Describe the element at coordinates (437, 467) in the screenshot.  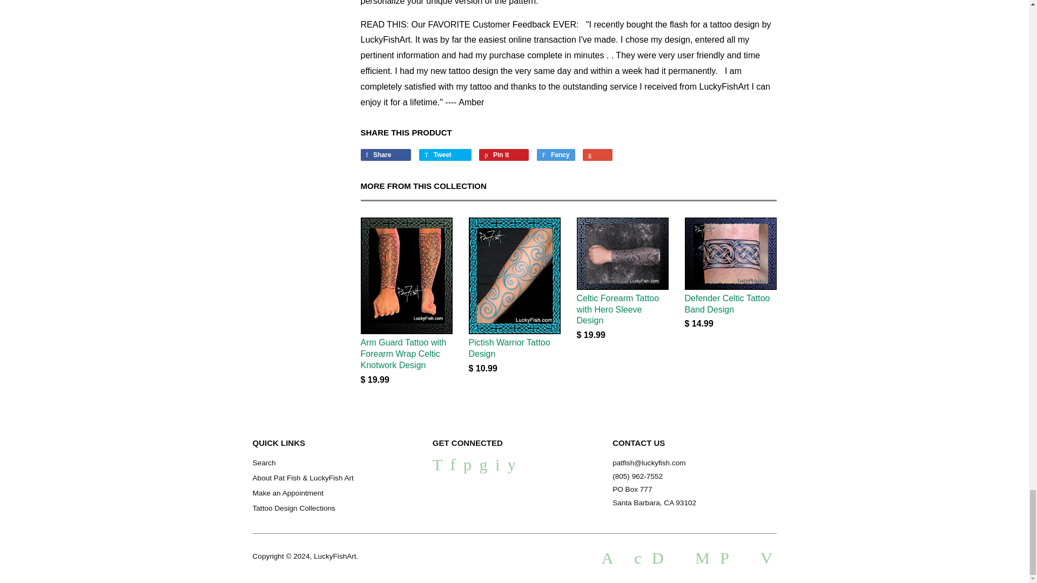
I see `LuckyFishArt on Twitter` at that location.